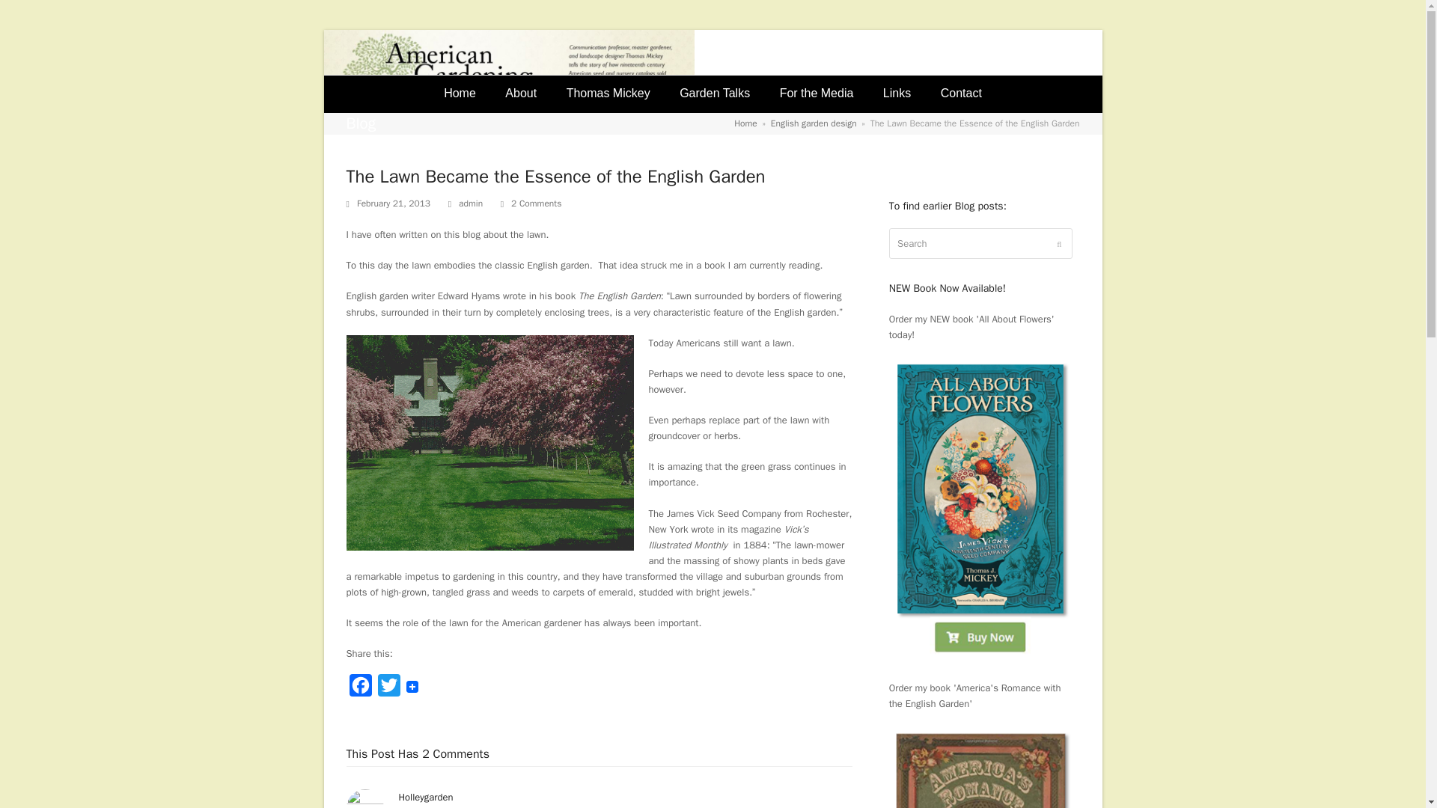  I want to click on Links, so click(897, 94).